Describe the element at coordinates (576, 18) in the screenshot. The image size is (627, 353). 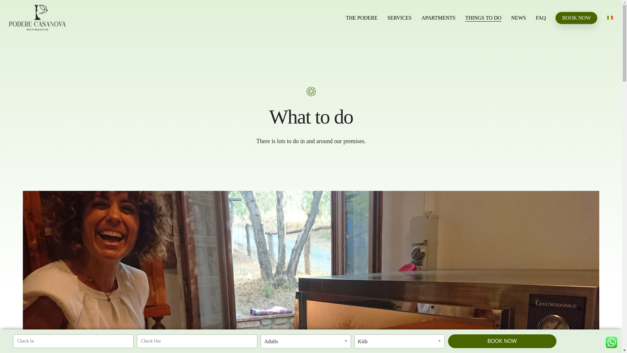
I see `BOOK NOW` at that location.